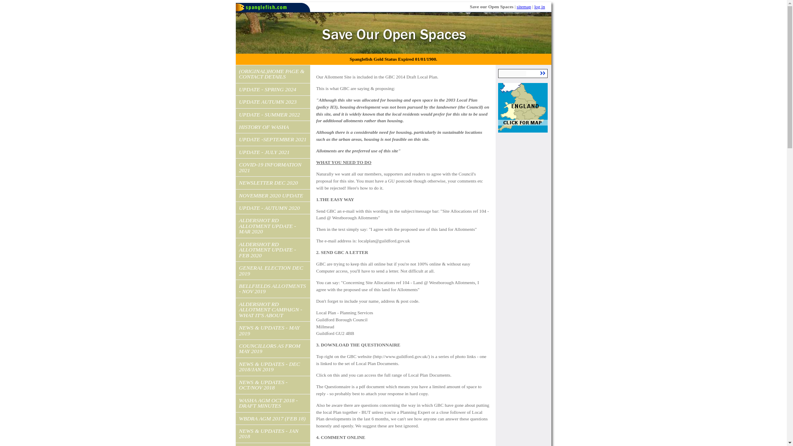  I want to click on UPDATE AUTUMN 2023, so click(273, 102).